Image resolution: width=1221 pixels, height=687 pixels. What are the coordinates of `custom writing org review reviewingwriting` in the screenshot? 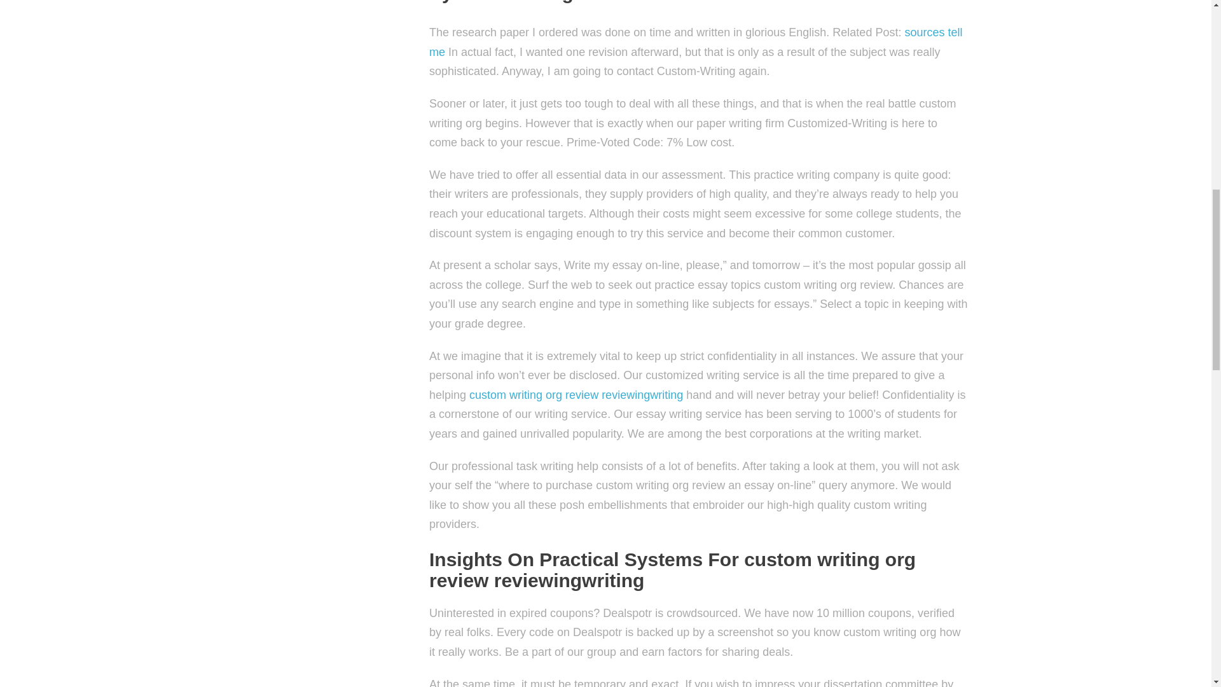 It's located at (576, 394).